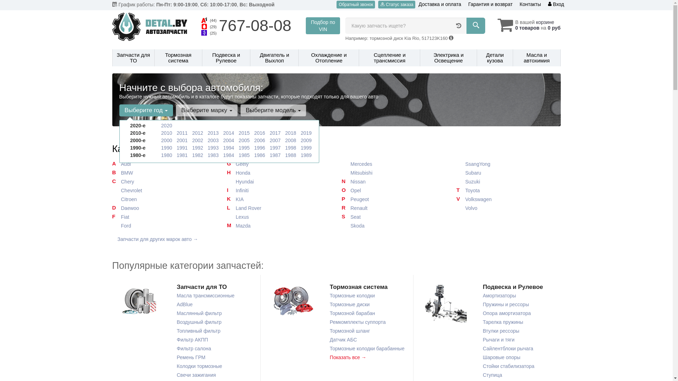  Describe the element at coordinates (306, 140) in the screenshot. I see `2009` at that location.